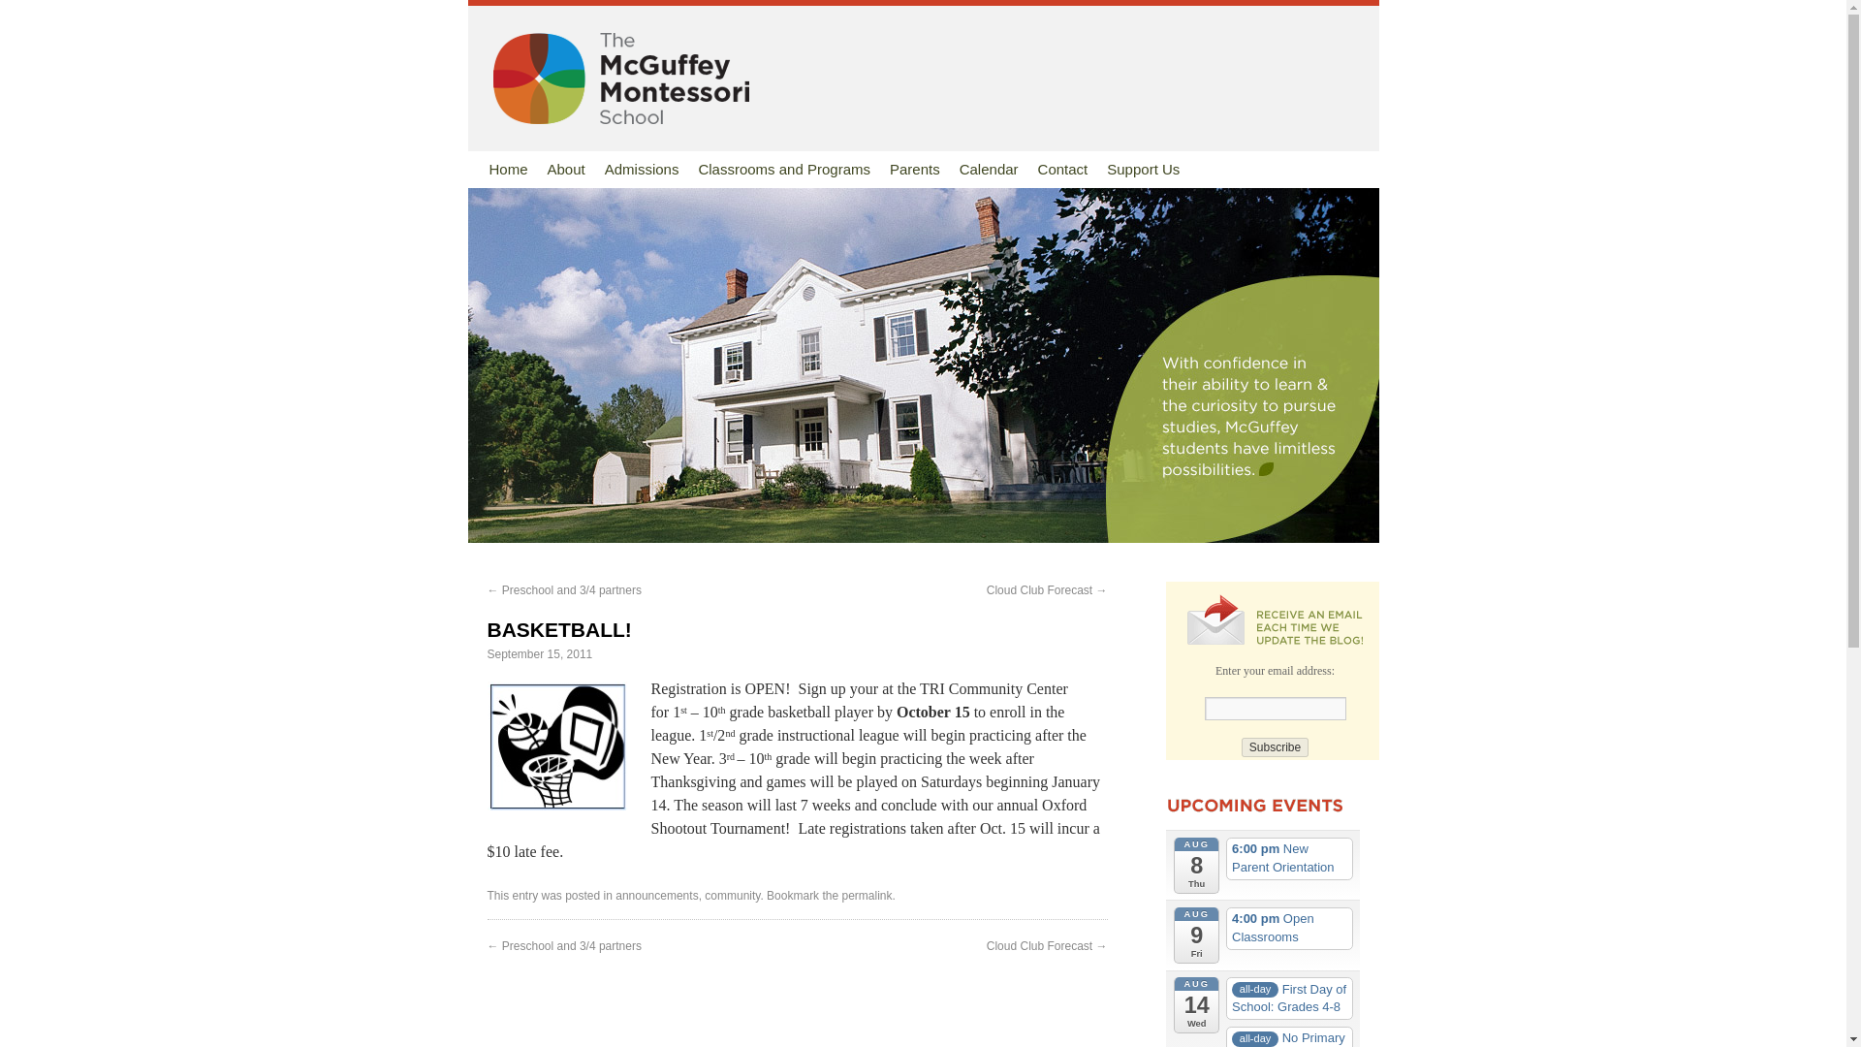 This screenshot has width=1861, height=1047. I want to click on Classrooms and Programs, so click(784, 169).